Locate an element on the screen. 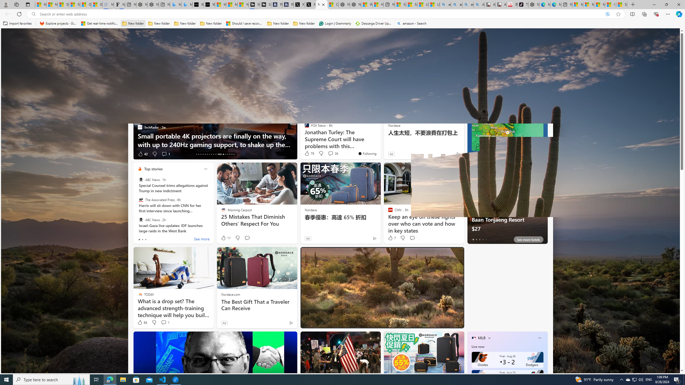 Image resolution: width=685 pixels, height=385 pixels. See more is located at coordinates (202, 240).